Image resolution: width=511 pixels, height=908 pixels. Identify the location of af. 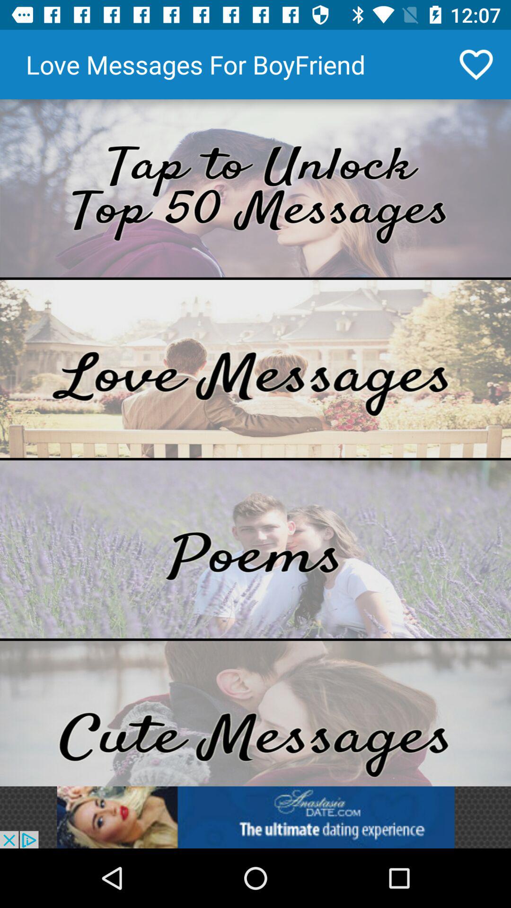
(255, 369).